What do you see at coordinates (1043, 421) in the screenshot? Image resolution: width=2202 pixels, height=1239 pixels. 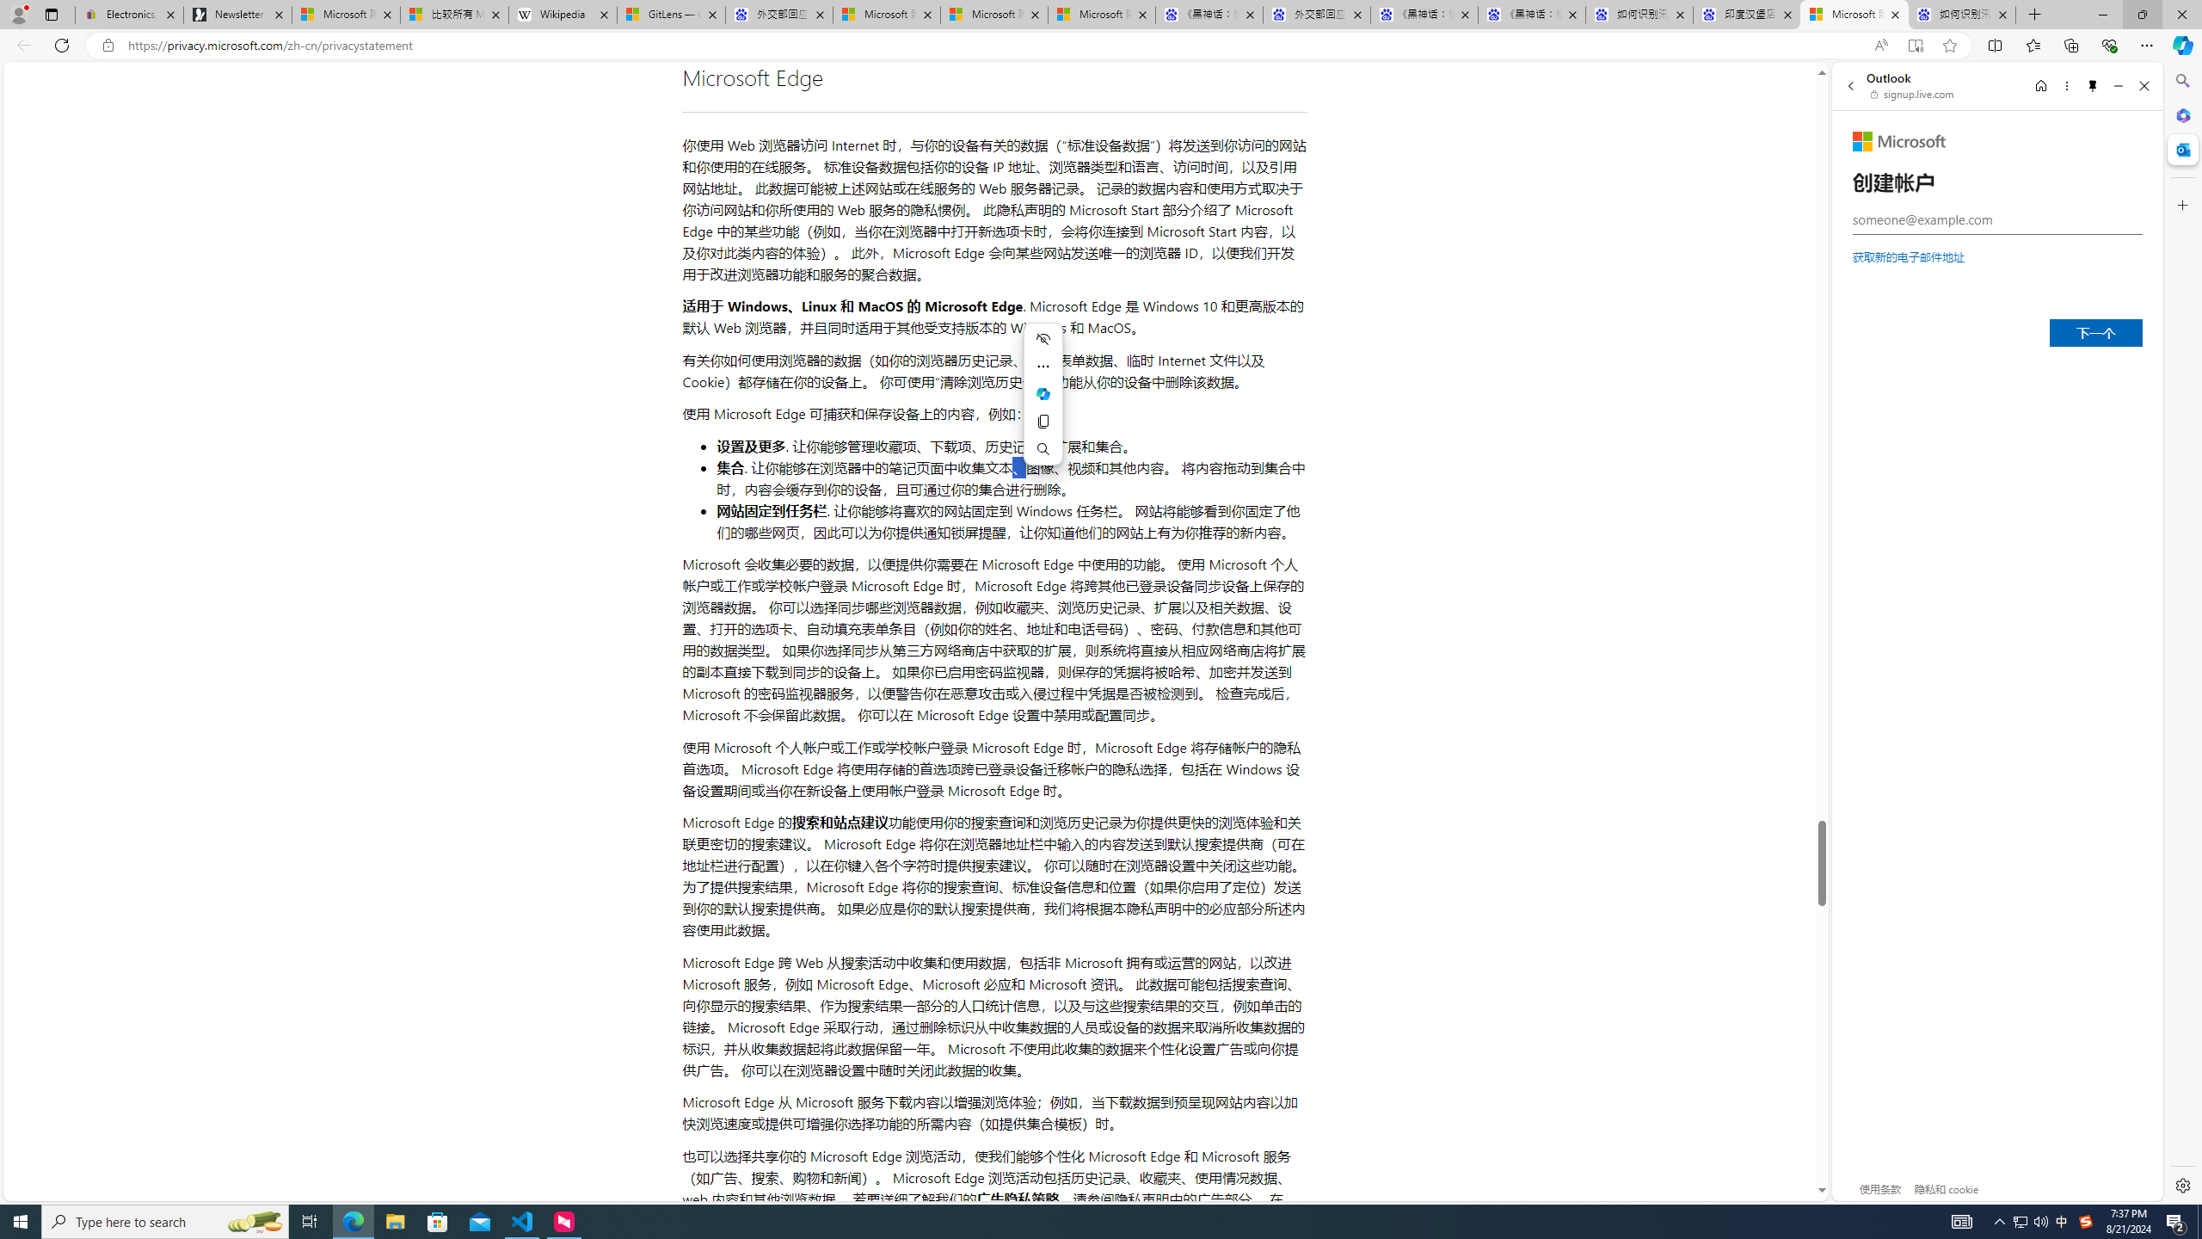 I see `Copy` at bounding box center [1043, 421].